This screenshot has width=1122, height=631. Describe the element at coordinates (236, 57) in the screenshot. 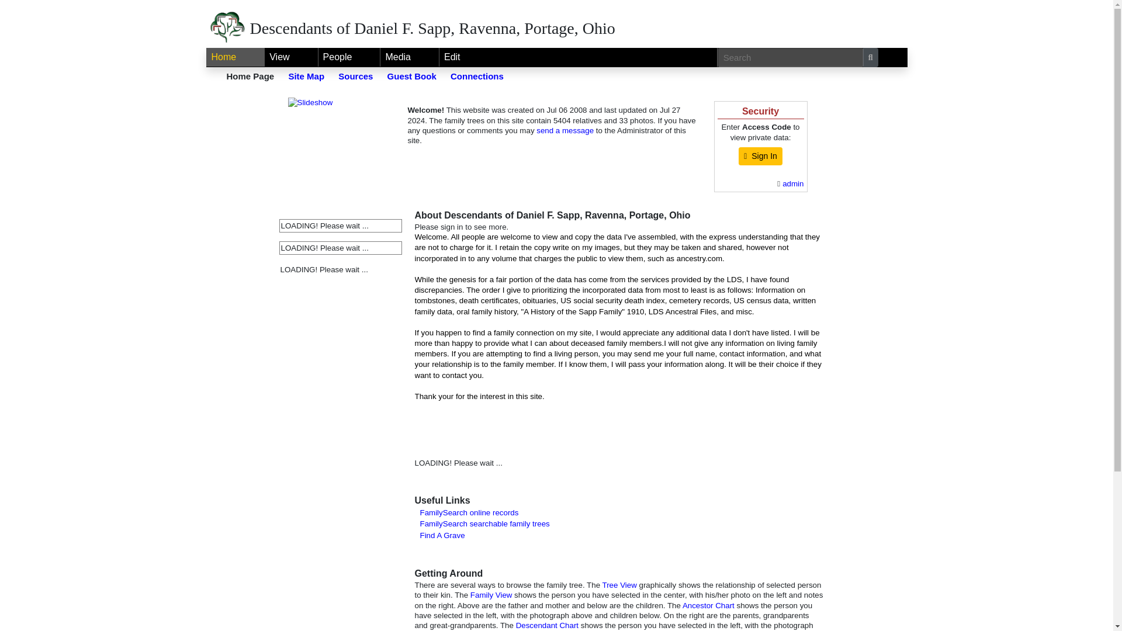

I see `Home` at that location.